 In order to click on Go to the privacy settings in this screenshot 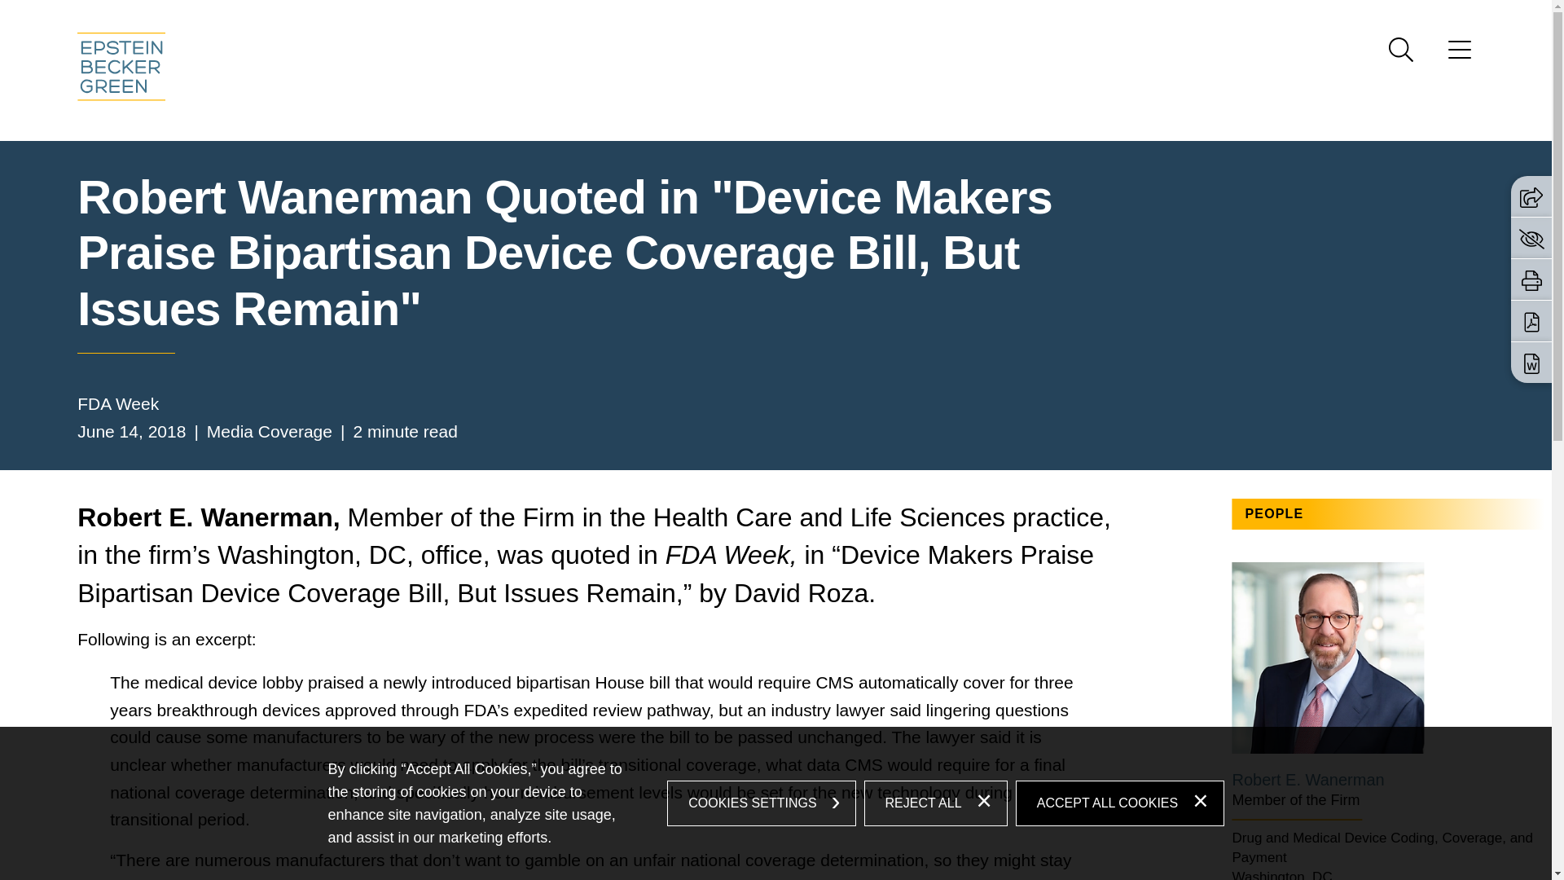, I will do `click(1531, 238)`.